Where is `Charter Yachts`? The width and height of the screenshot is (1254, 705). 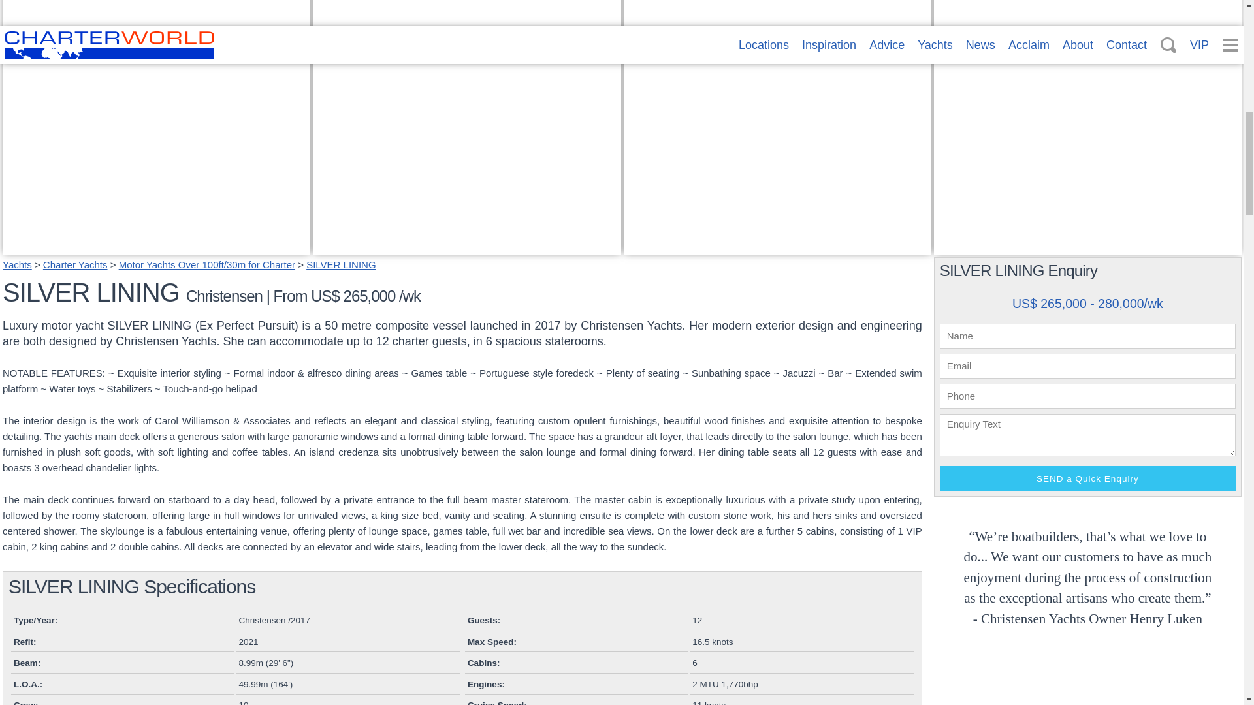 Charter Yachts is located at coordinates (75, 264).